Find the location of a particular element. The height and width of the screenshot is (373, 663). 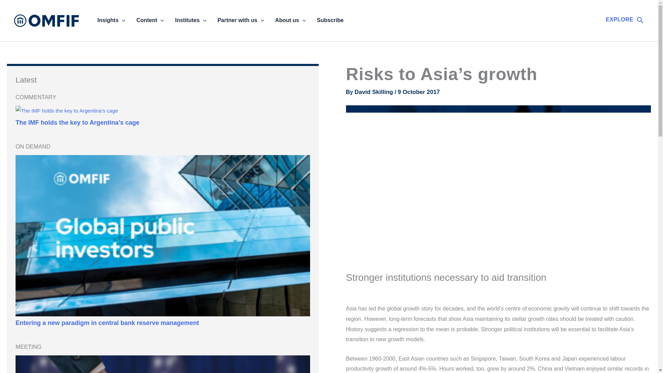

Content is located at coordinates (150, 20).